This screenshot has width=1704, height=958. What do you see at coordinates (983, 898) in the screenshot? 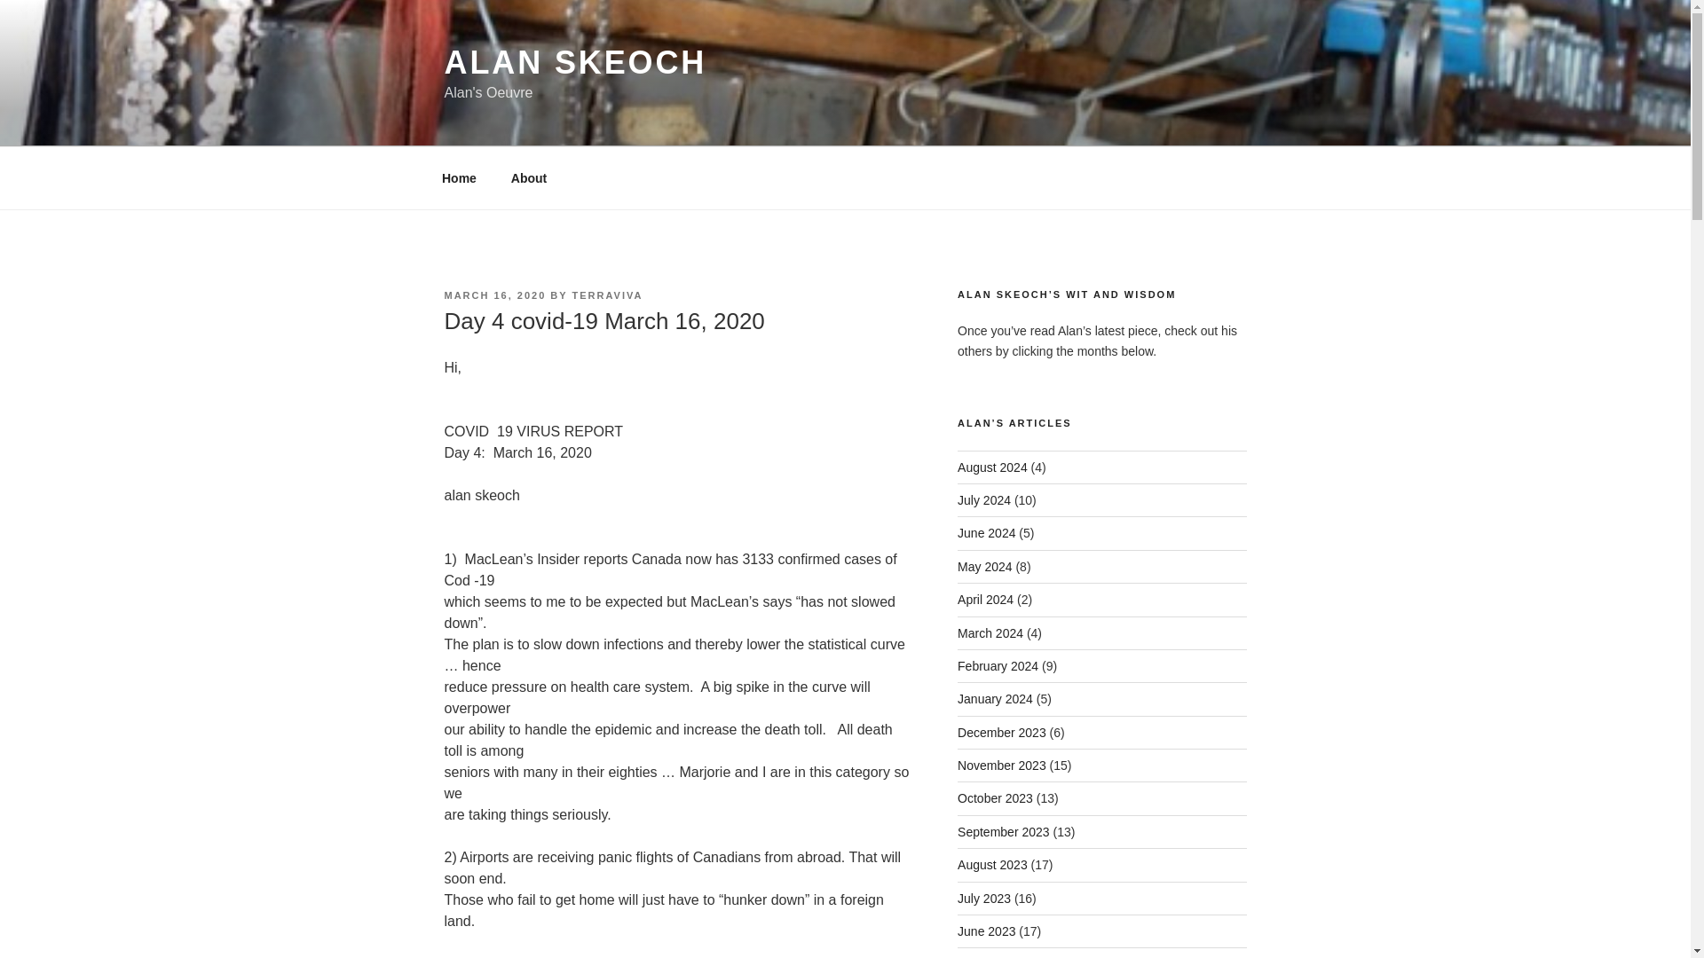
I see `July 2023` at bounding box center [983, 898].